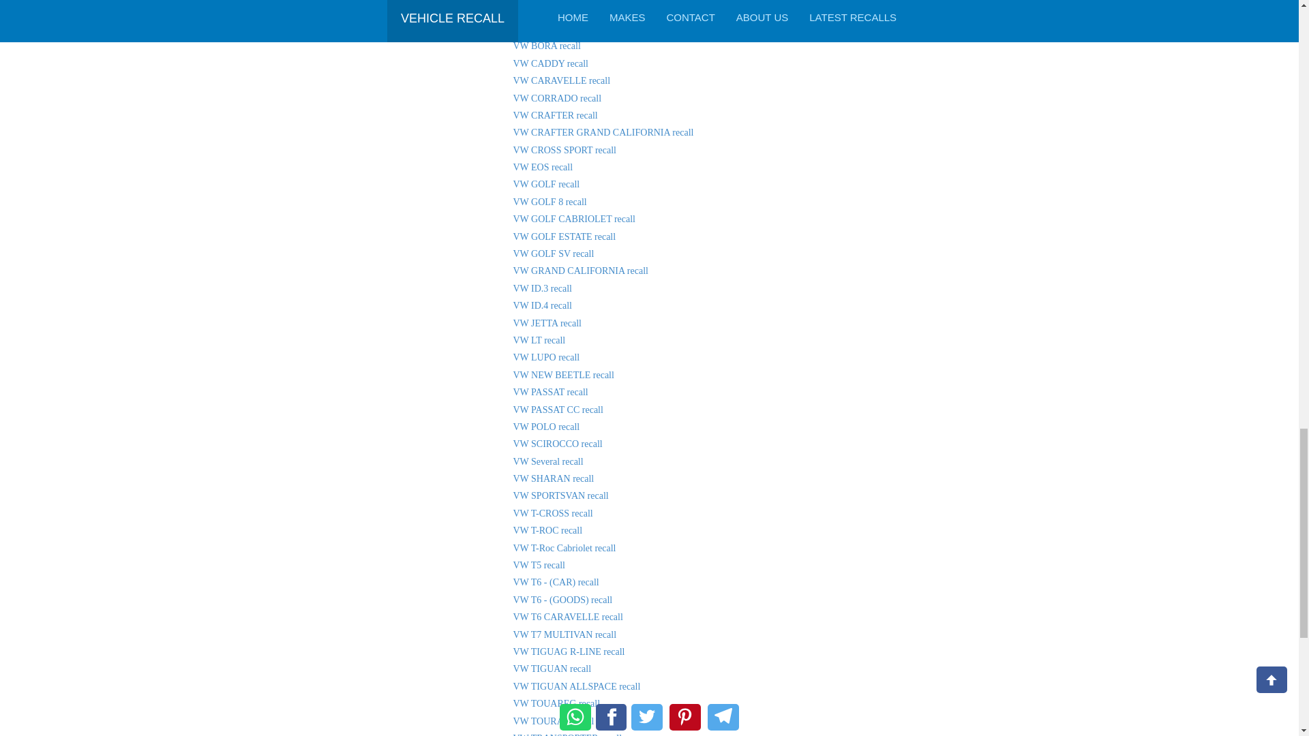  What do you see at coordinates (552, 11) in the screenshot?
I see `VW ATREON recall` at bounding box center [552, 11].